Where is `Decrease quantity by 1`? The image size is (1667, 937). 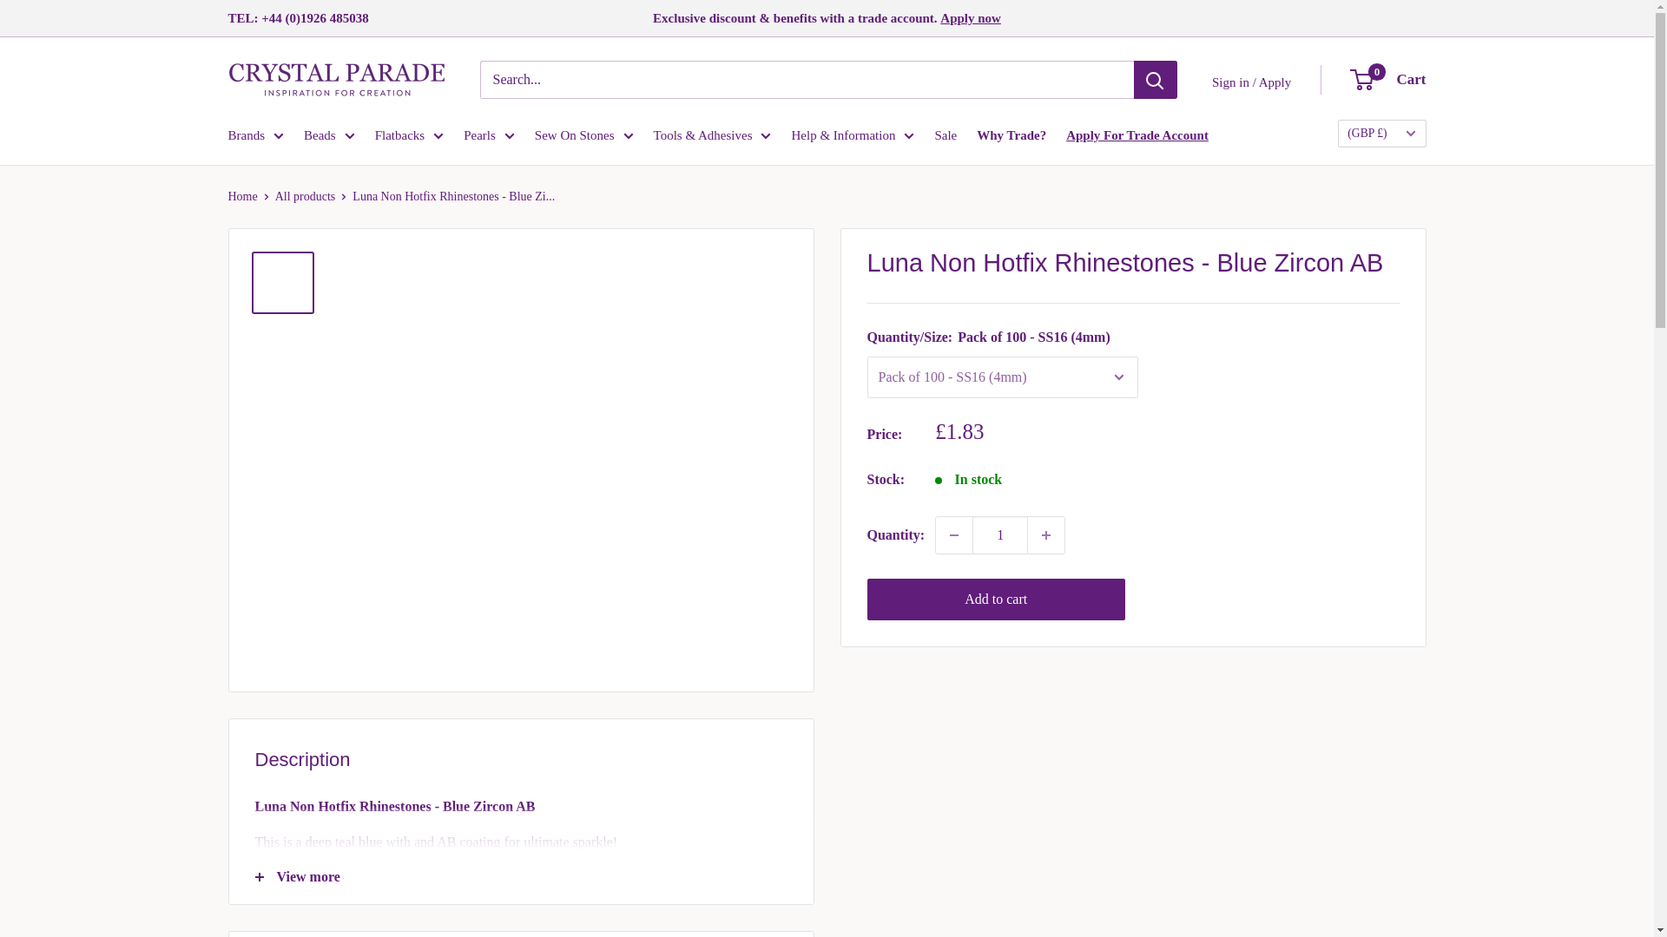
Decrease quantity by 1 is located at coordinates (953, 535).